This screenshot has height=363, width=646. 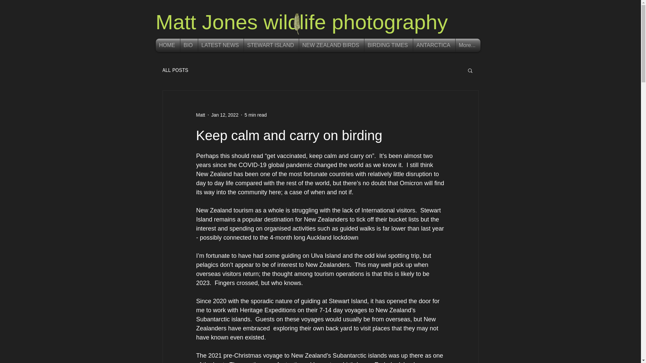 What do you see at coordinates (225, 115) in the screenshot?
I see `Jan 12, 2022` at bounding box center [225, 115].